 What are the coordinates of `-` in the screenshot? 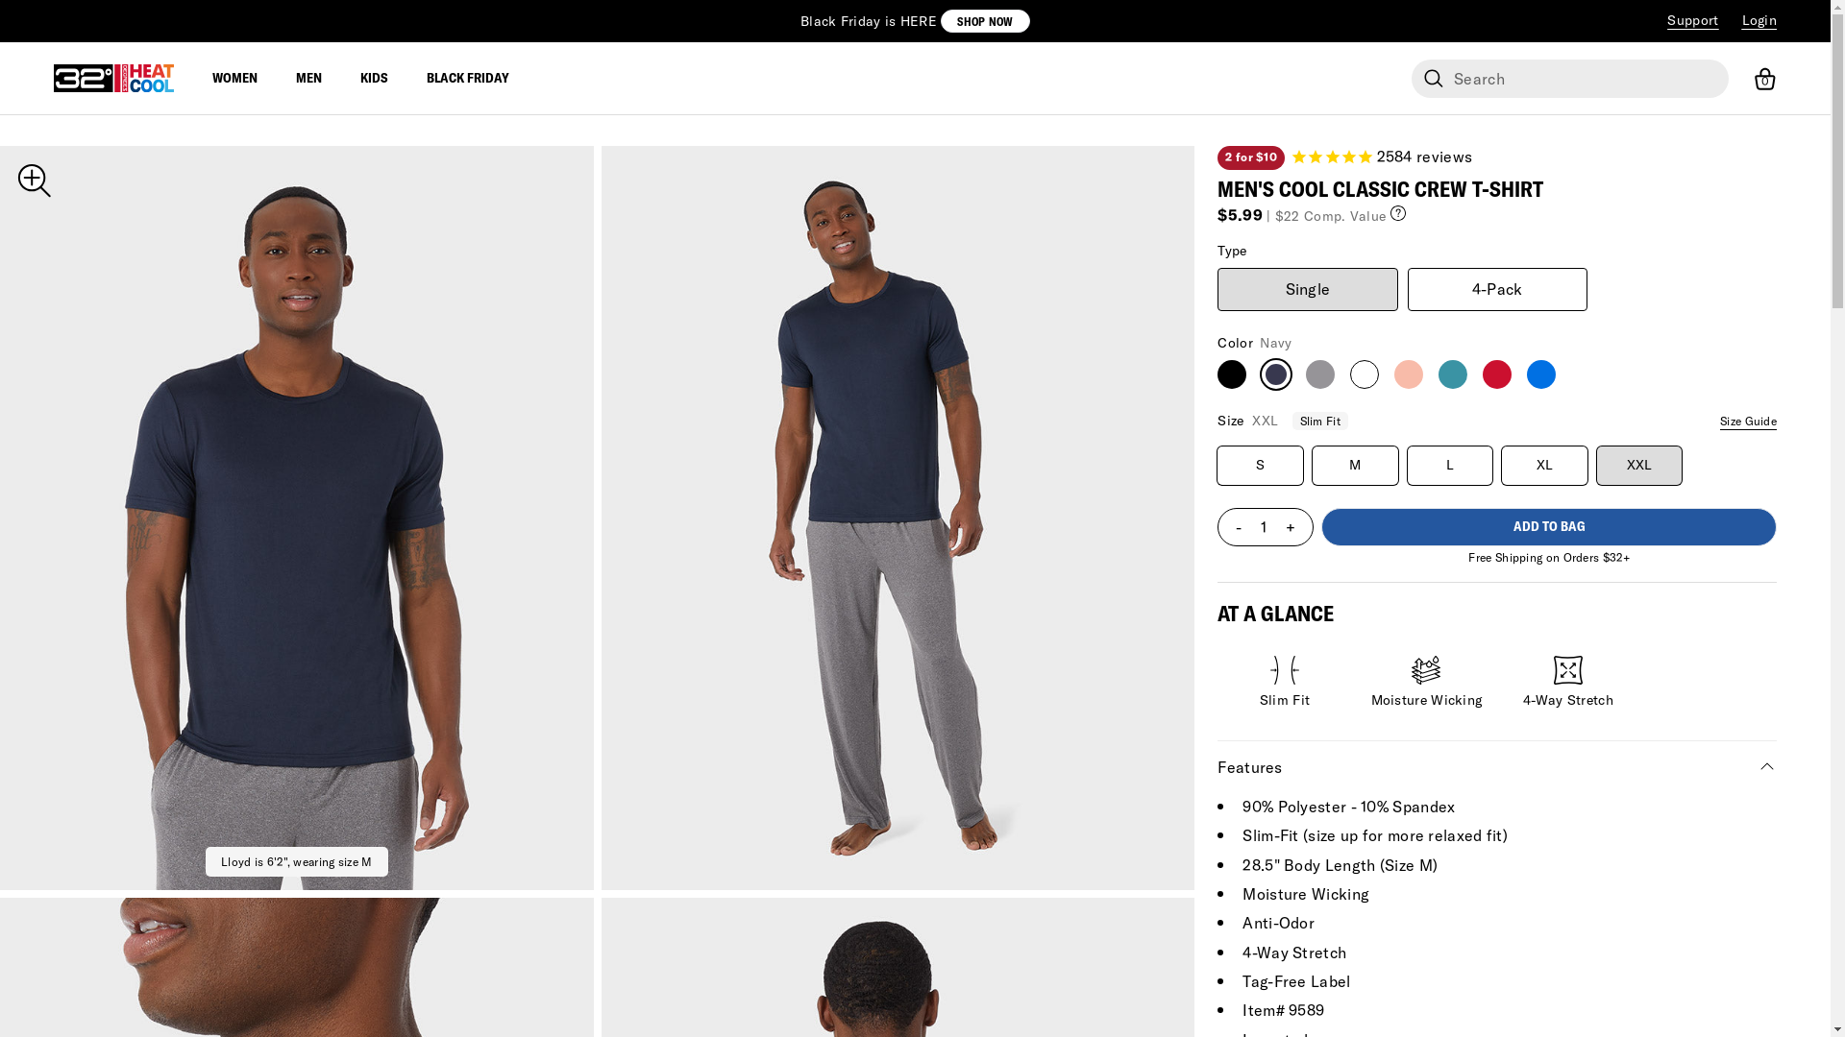 It's located at (1239, 527).